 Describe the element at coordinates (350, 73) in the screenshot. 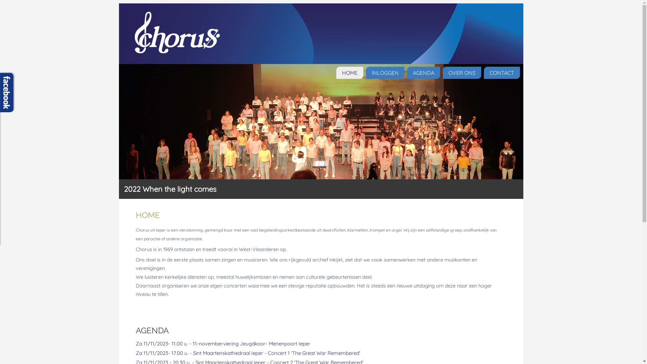

I see `HOME` at that location.